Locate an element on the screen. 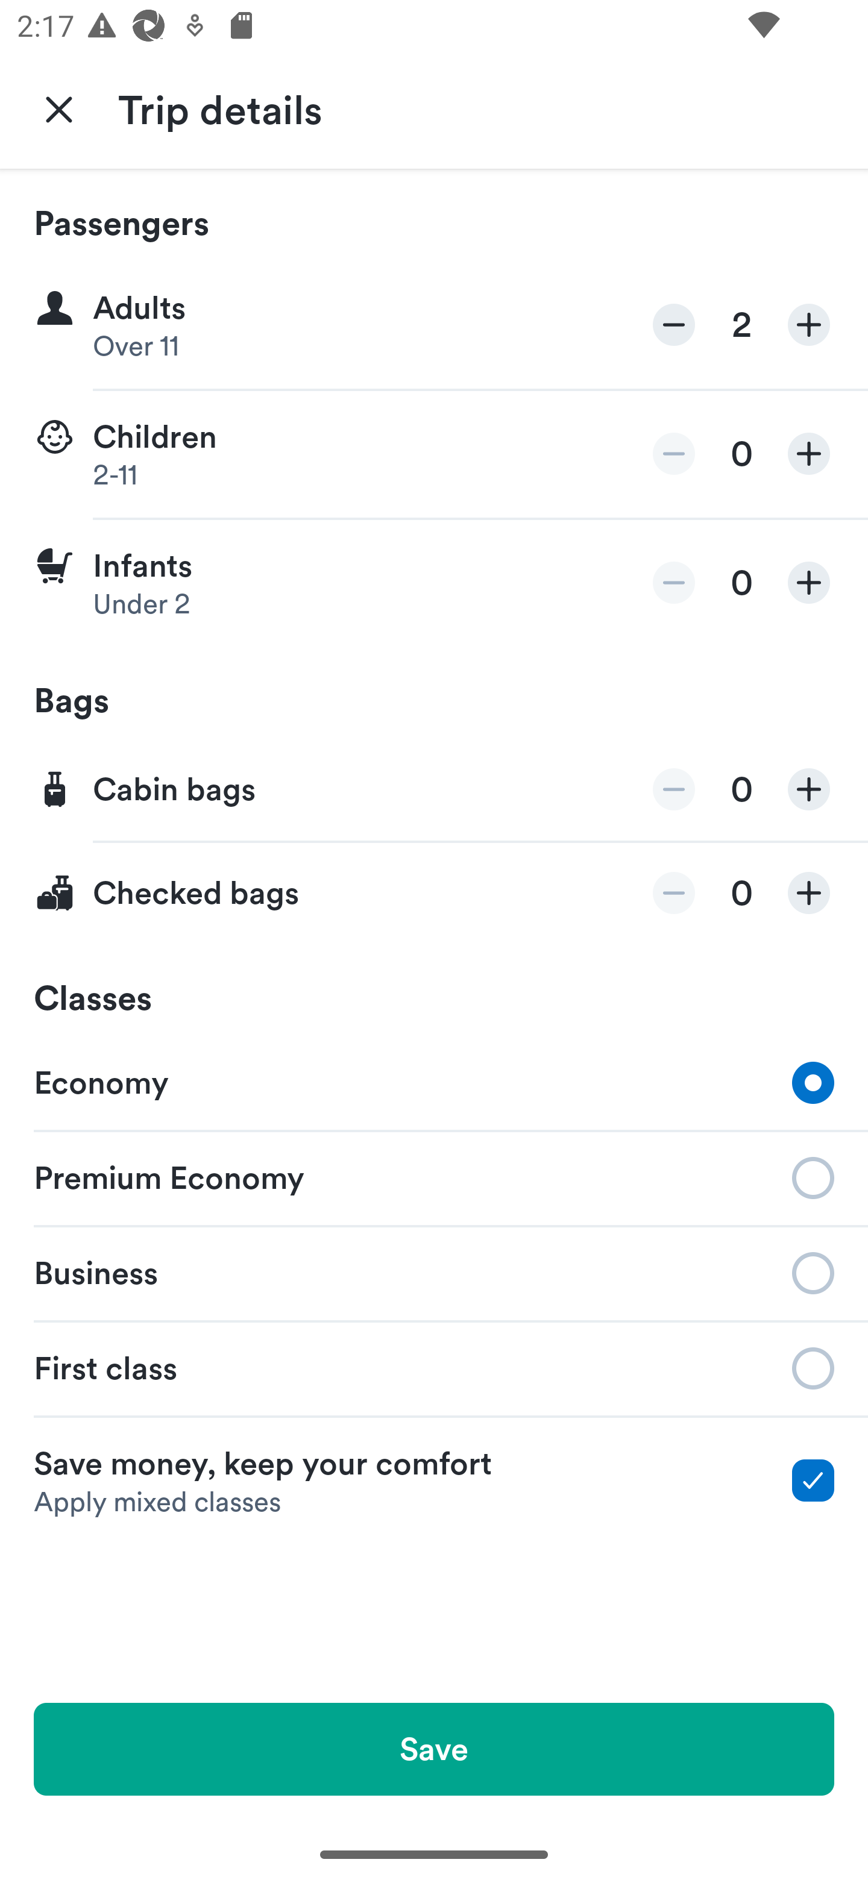  Add is located at coordinates (809, 789).